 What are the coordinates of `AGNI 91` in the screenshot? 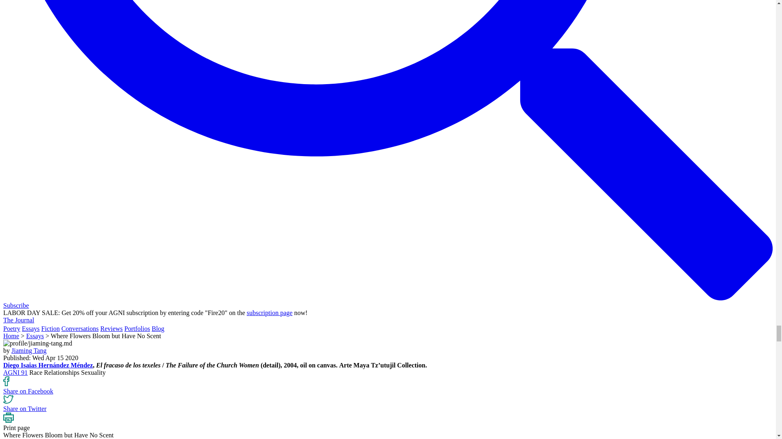 It's located at (15, 372).